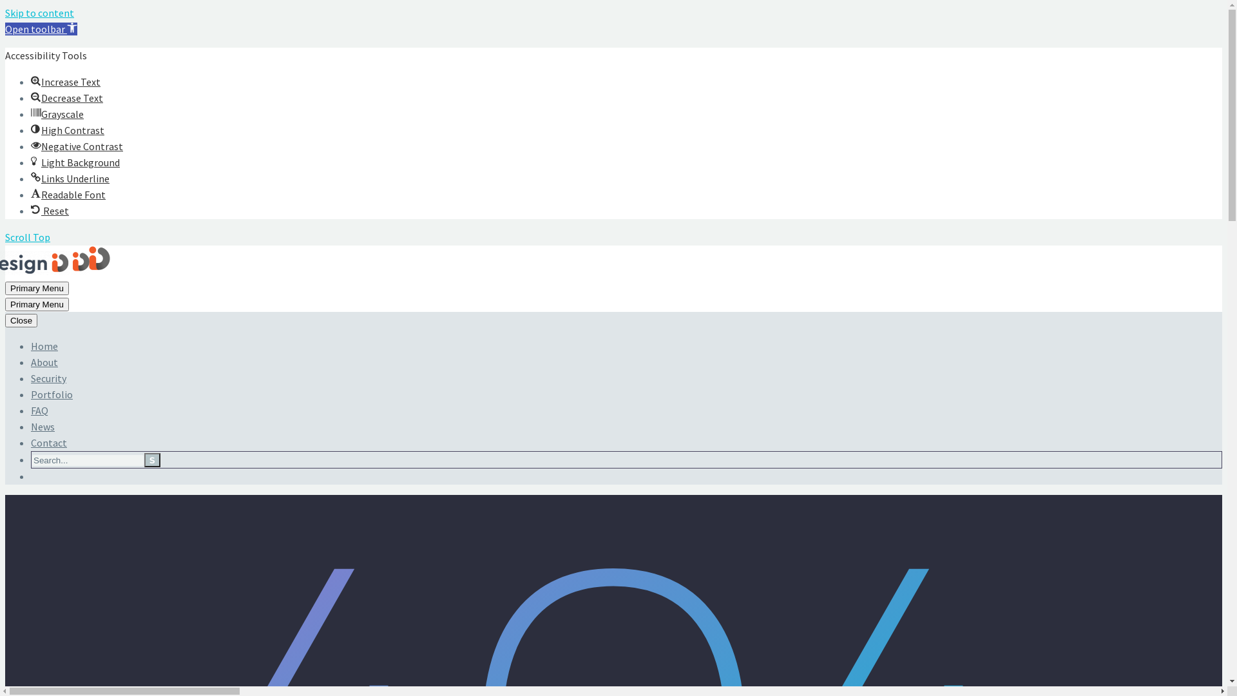  Describe the element at coordinates (67, 98) in the screenshot. I see `Decrease TextDecrease Text` at that location.